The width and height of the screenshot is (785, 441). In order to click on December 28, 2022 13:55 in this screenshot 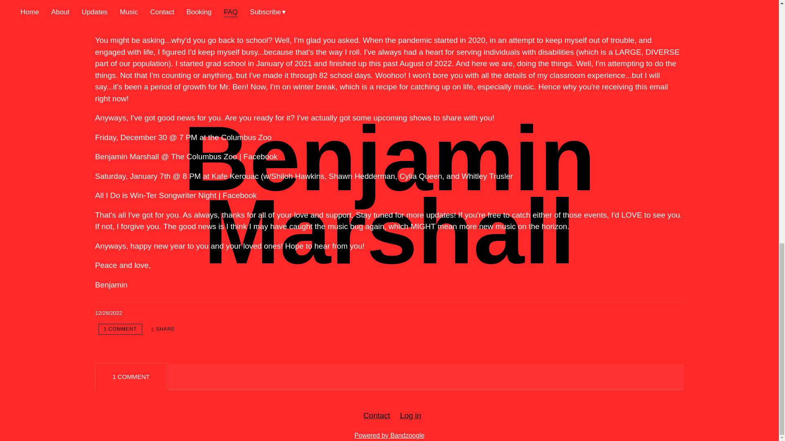, I will do `click(109, 313)`.